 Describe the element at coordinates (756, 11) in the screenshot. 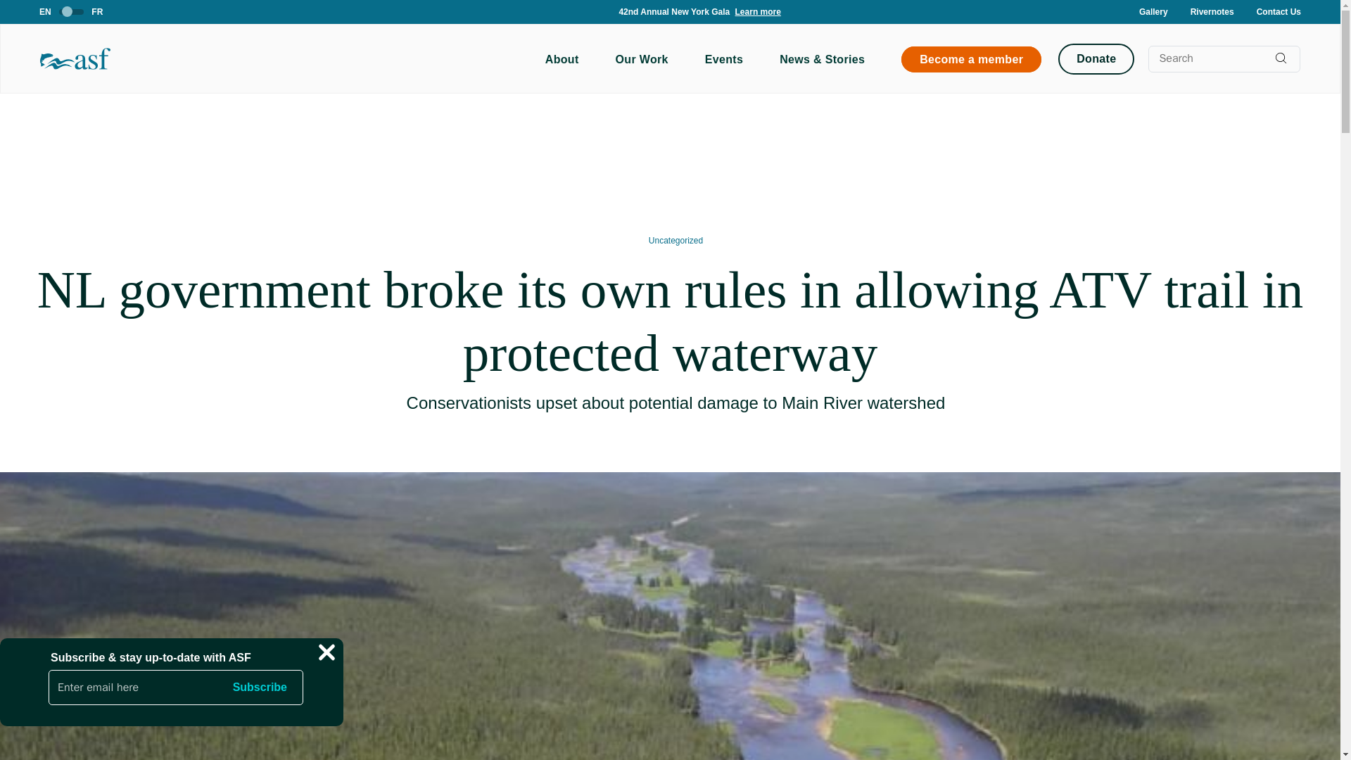

I see `Learn more` at that location.